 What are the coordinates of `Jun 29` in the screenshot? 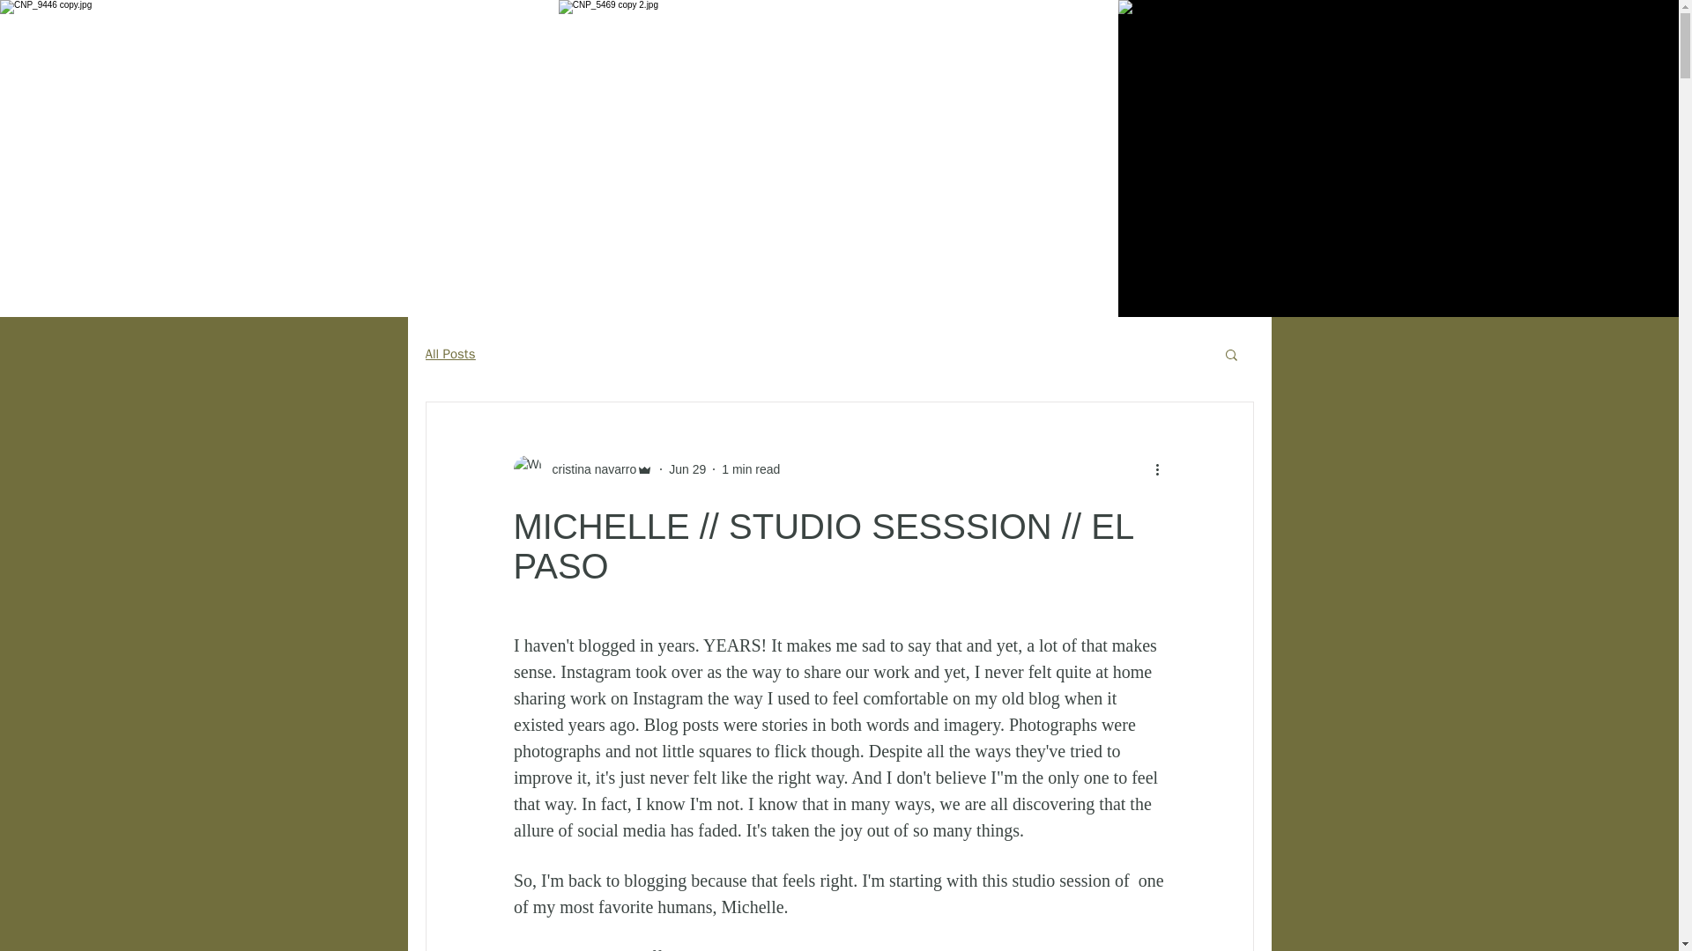 It's located at (686, 468).